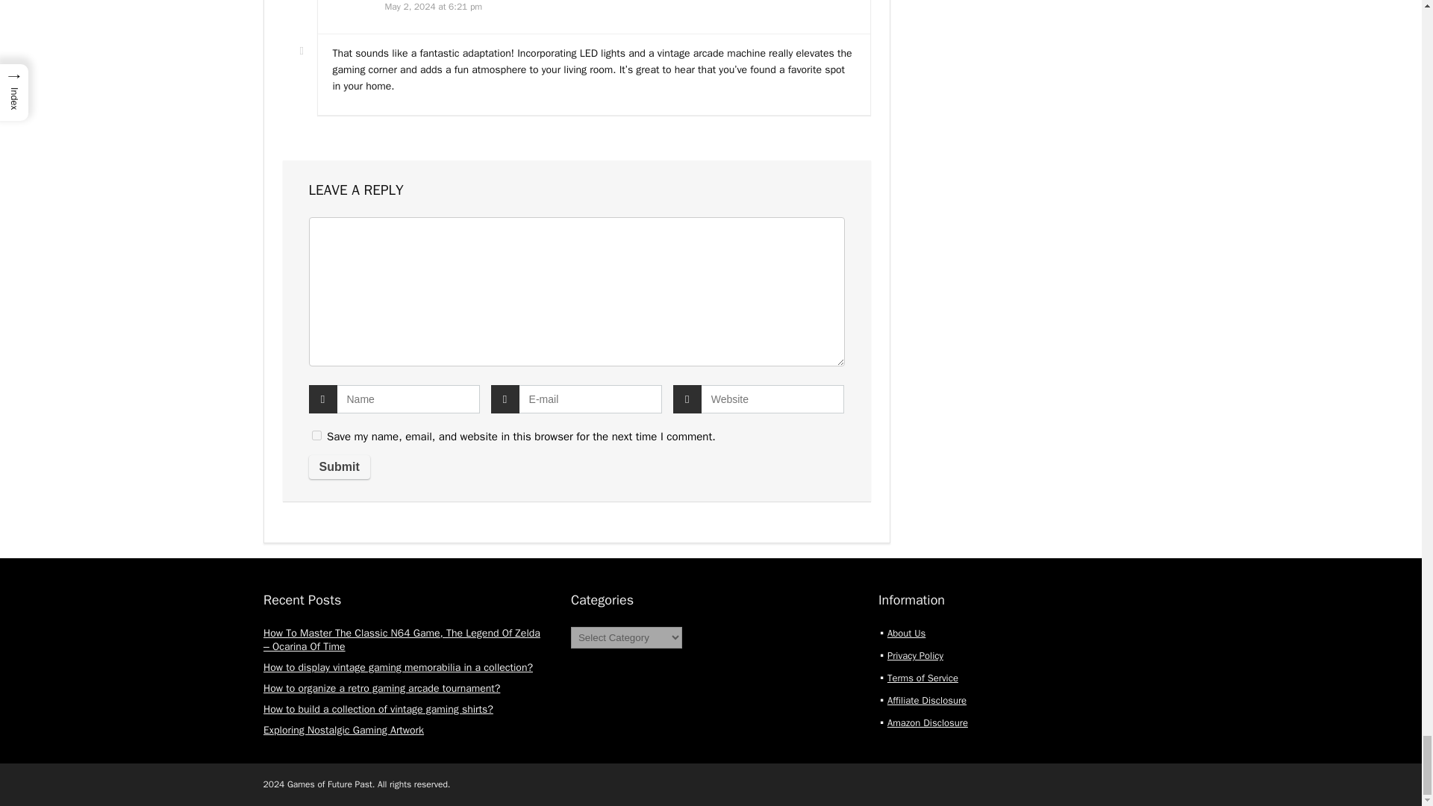  Describe the element at coordinates (339, 467) in the screenshot. I see `Submit` at that location.